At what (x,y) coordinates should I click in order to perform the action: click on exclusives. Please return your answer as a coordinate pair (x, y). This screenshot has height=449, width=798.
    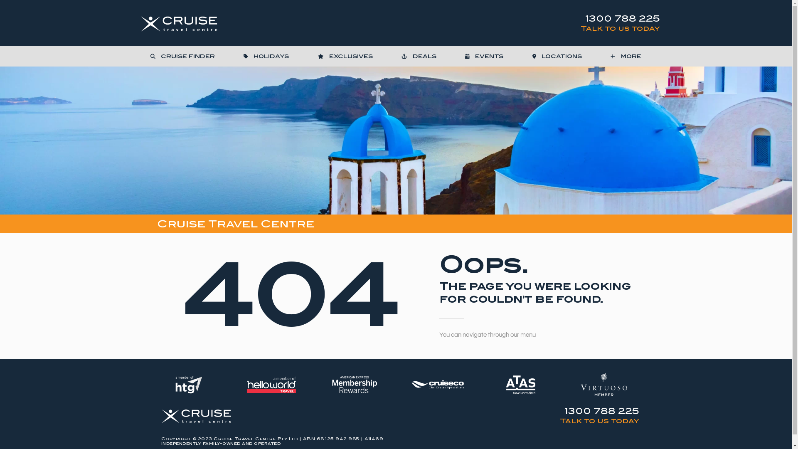
    Looking at the image, I should click on (345, 56).